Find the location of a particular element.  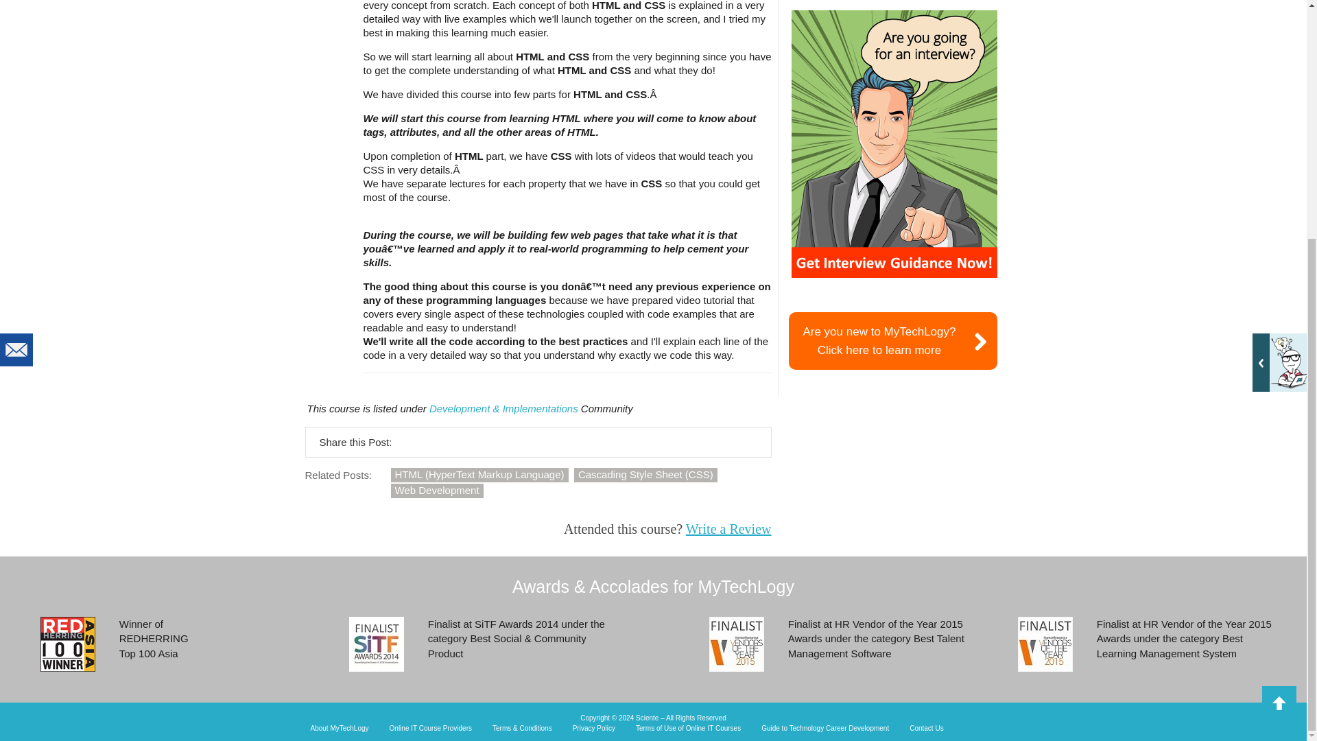

Web Development is located at coordinates (437, 491).